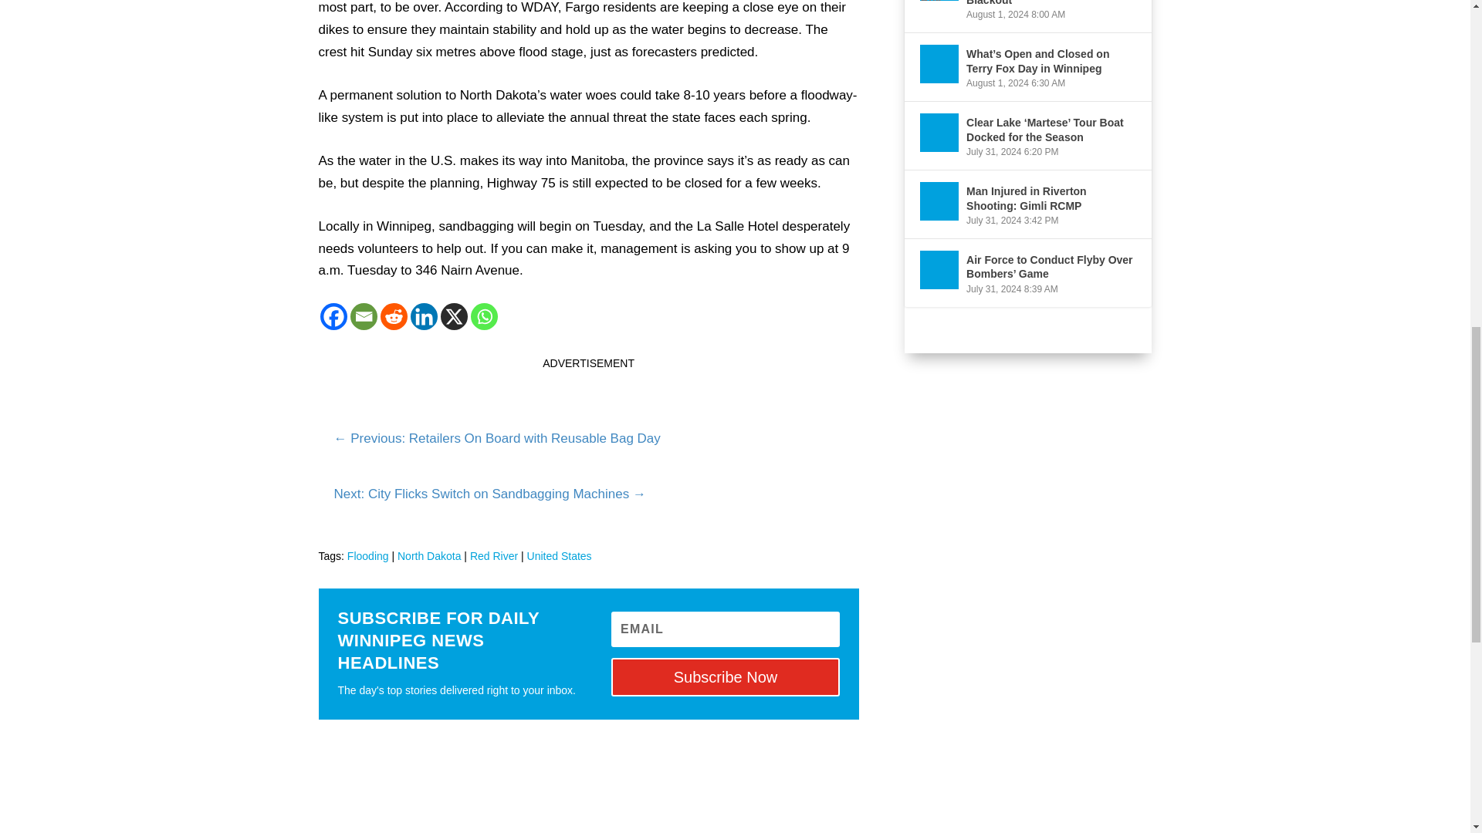 The height and width of the screenshot is (833, 1482). I want to click on Facebook, so click(333, 316).